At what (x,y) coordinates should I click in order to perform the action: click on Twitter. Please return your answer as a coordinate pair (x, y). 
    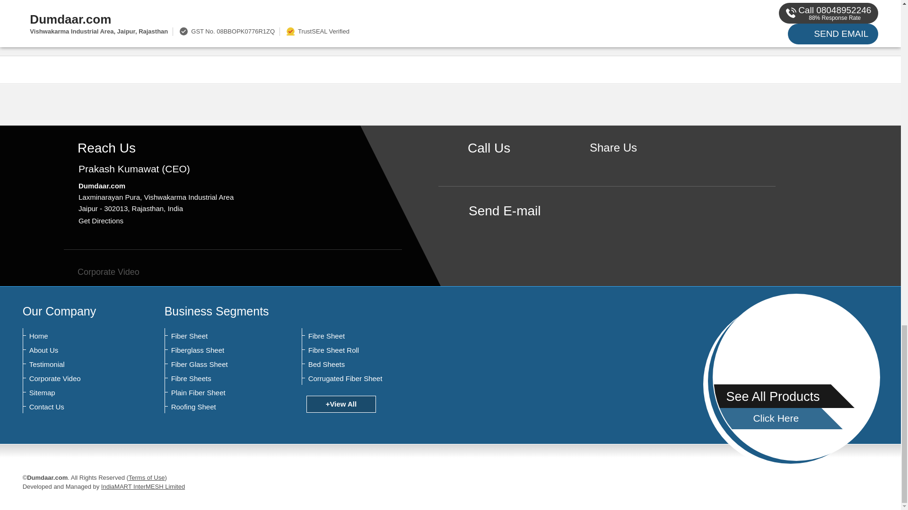
    Looking at the image, I should click on (628, 163).